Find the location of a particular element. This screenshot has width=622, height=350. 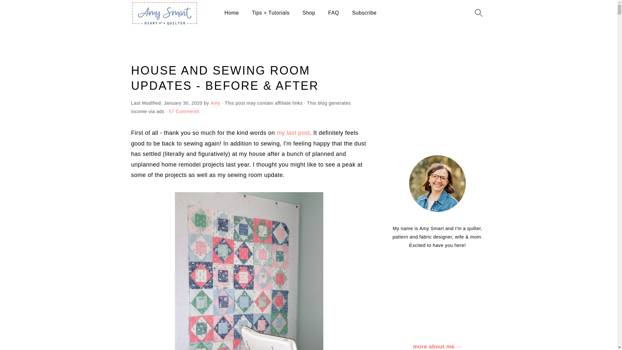

Shop is located at coordinates (309, 13).